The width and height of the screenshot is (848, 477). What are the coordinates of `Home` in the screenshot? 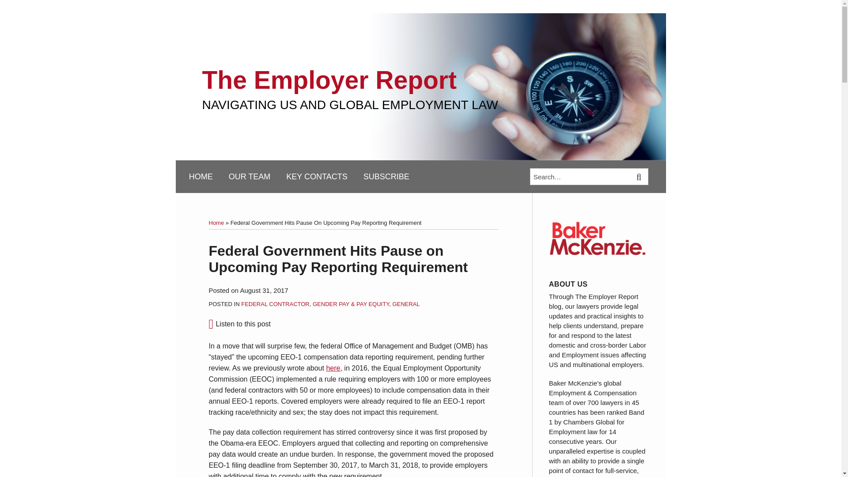 It's located at (216, 223).